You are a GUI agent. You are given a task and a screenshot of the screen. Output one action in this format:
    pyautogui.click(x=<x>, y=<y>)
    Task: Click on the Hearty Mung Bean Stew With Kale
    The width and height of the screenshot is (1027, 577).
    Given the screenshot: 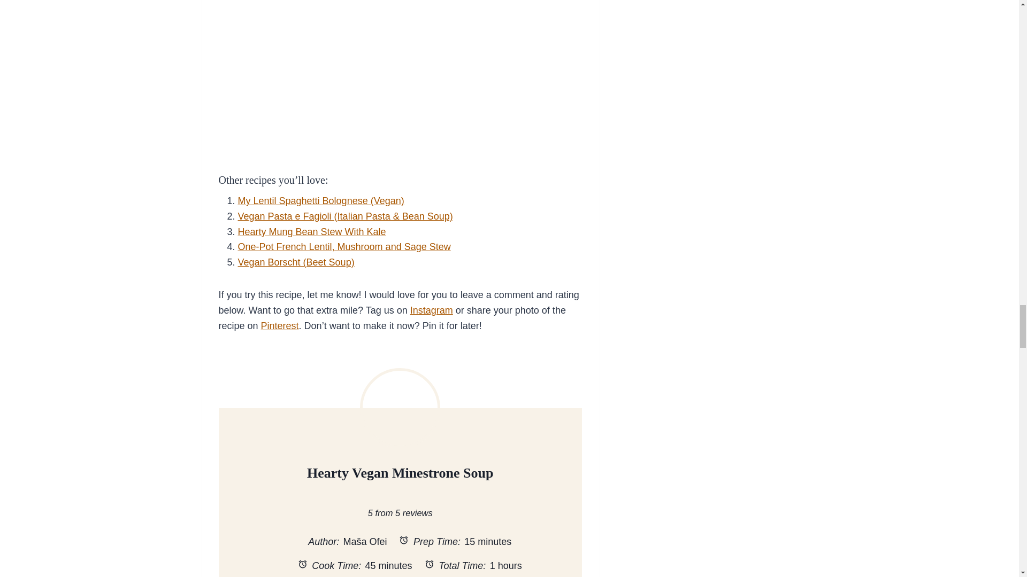 What is the action you would take?
    pyautogui.click(x=311, y=232)
    